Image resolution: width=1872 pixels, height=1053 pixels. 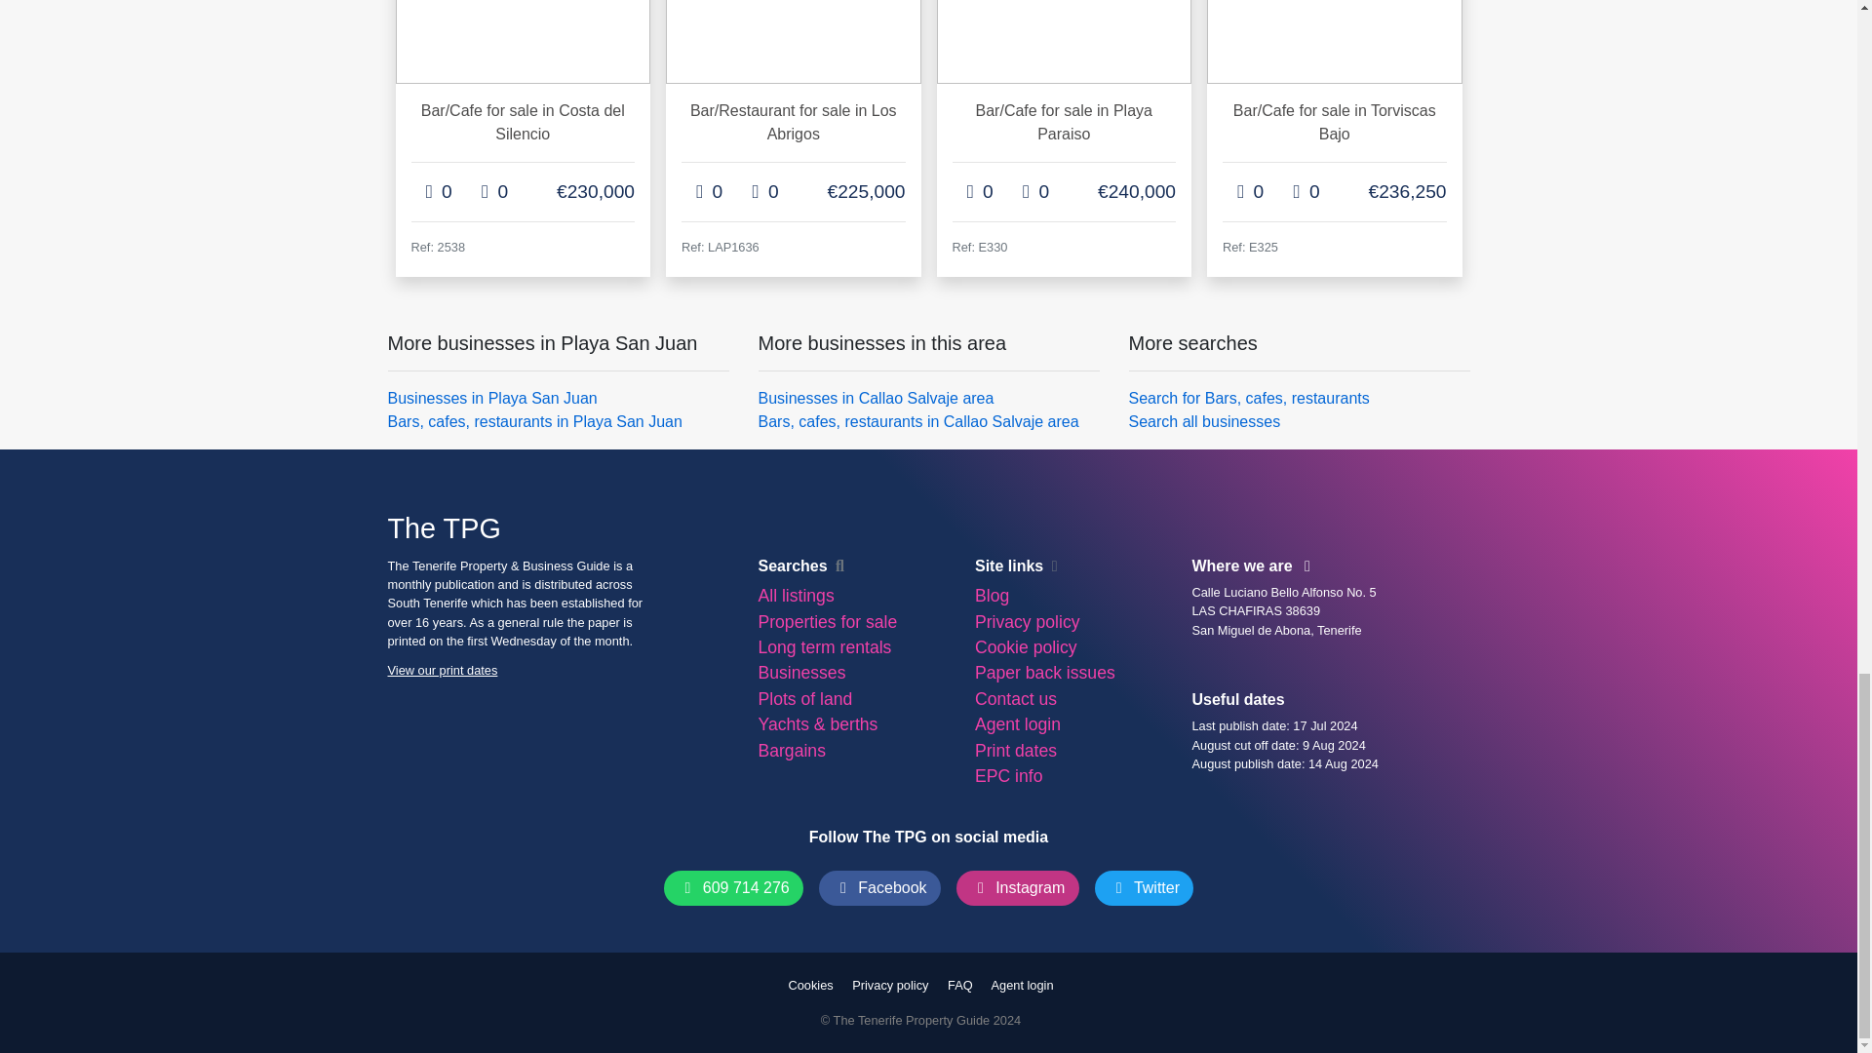 What do you see at coordinates (1204, 420) in the screenshot?
I see `Search all businesses` at bounding box center [1204, 420].